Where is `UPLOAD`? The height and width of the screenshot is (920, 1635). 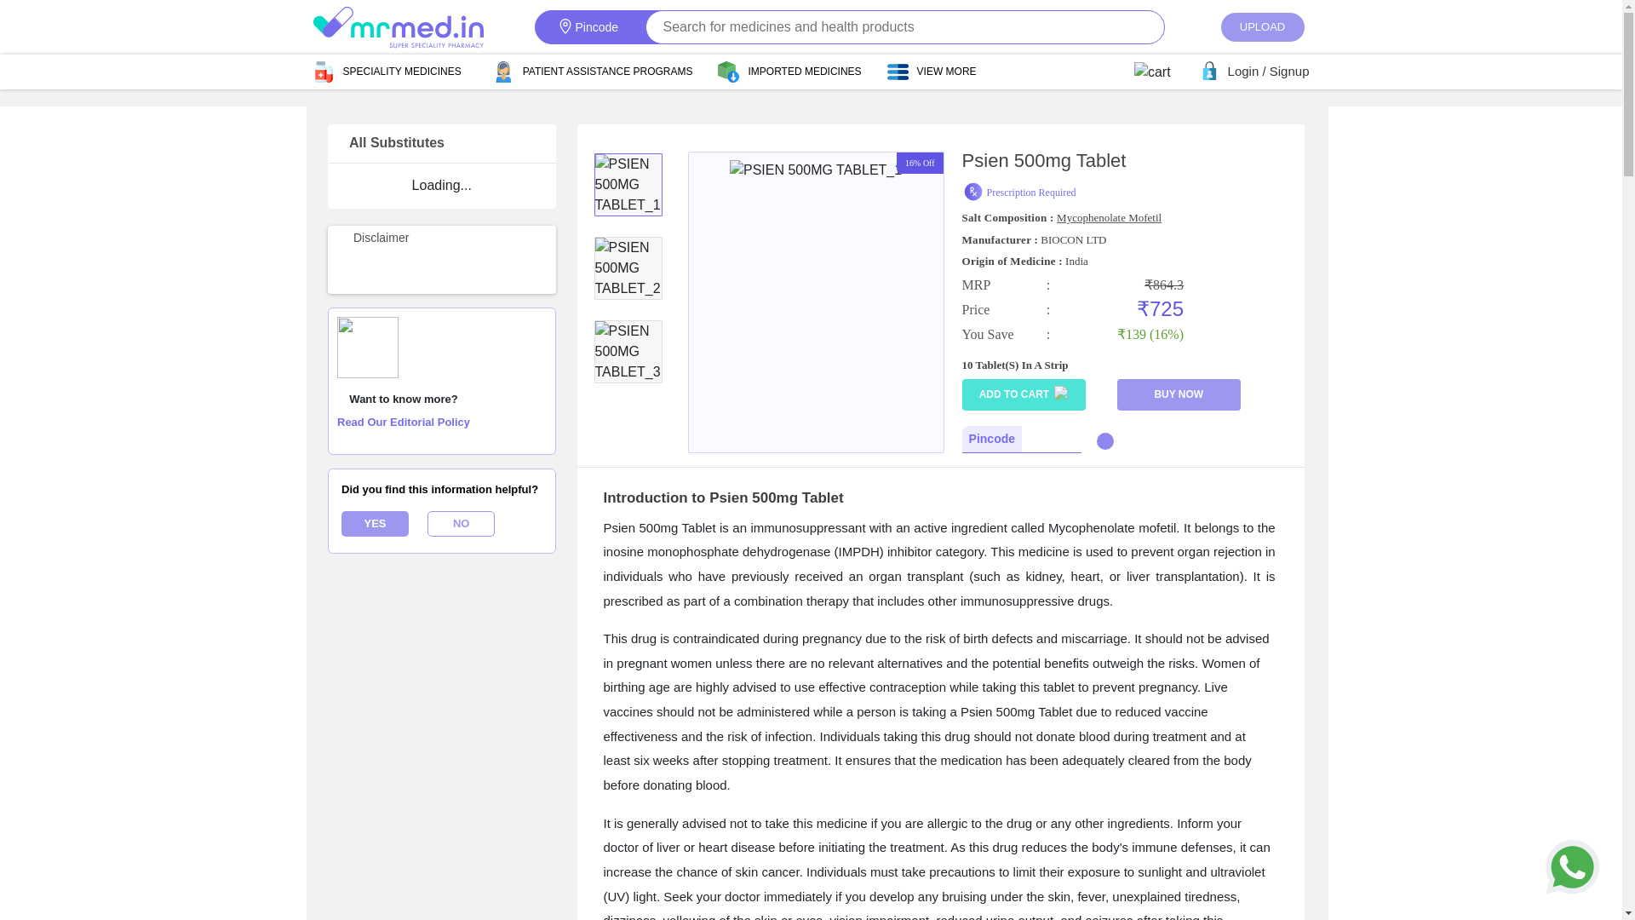
UPLOAD is located at coordinates (1262, 27).